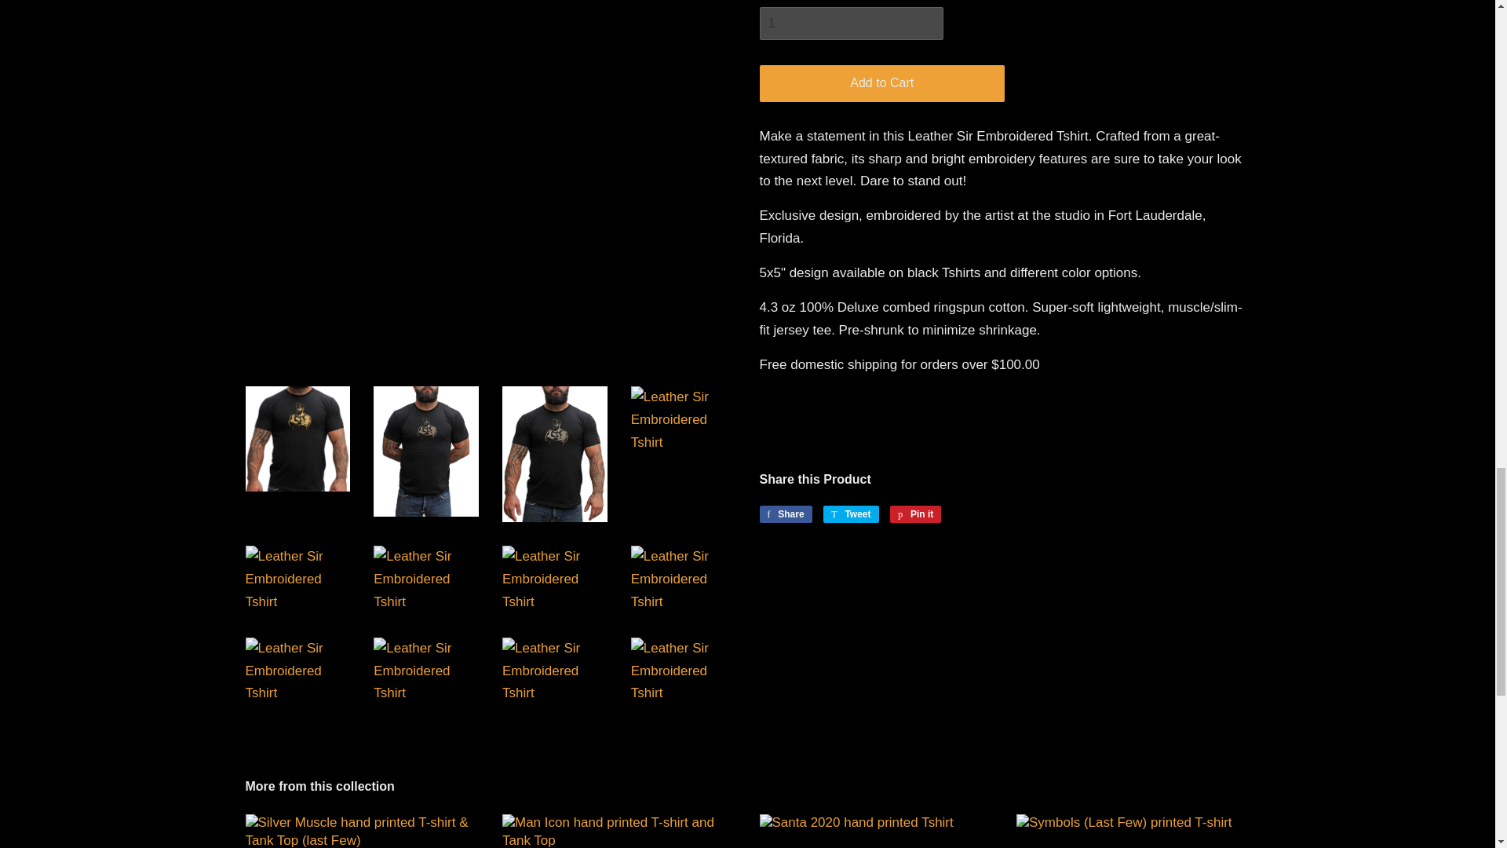 The image size is (1507, 848). I want to click on Share on Facebook, so click(785, 514).